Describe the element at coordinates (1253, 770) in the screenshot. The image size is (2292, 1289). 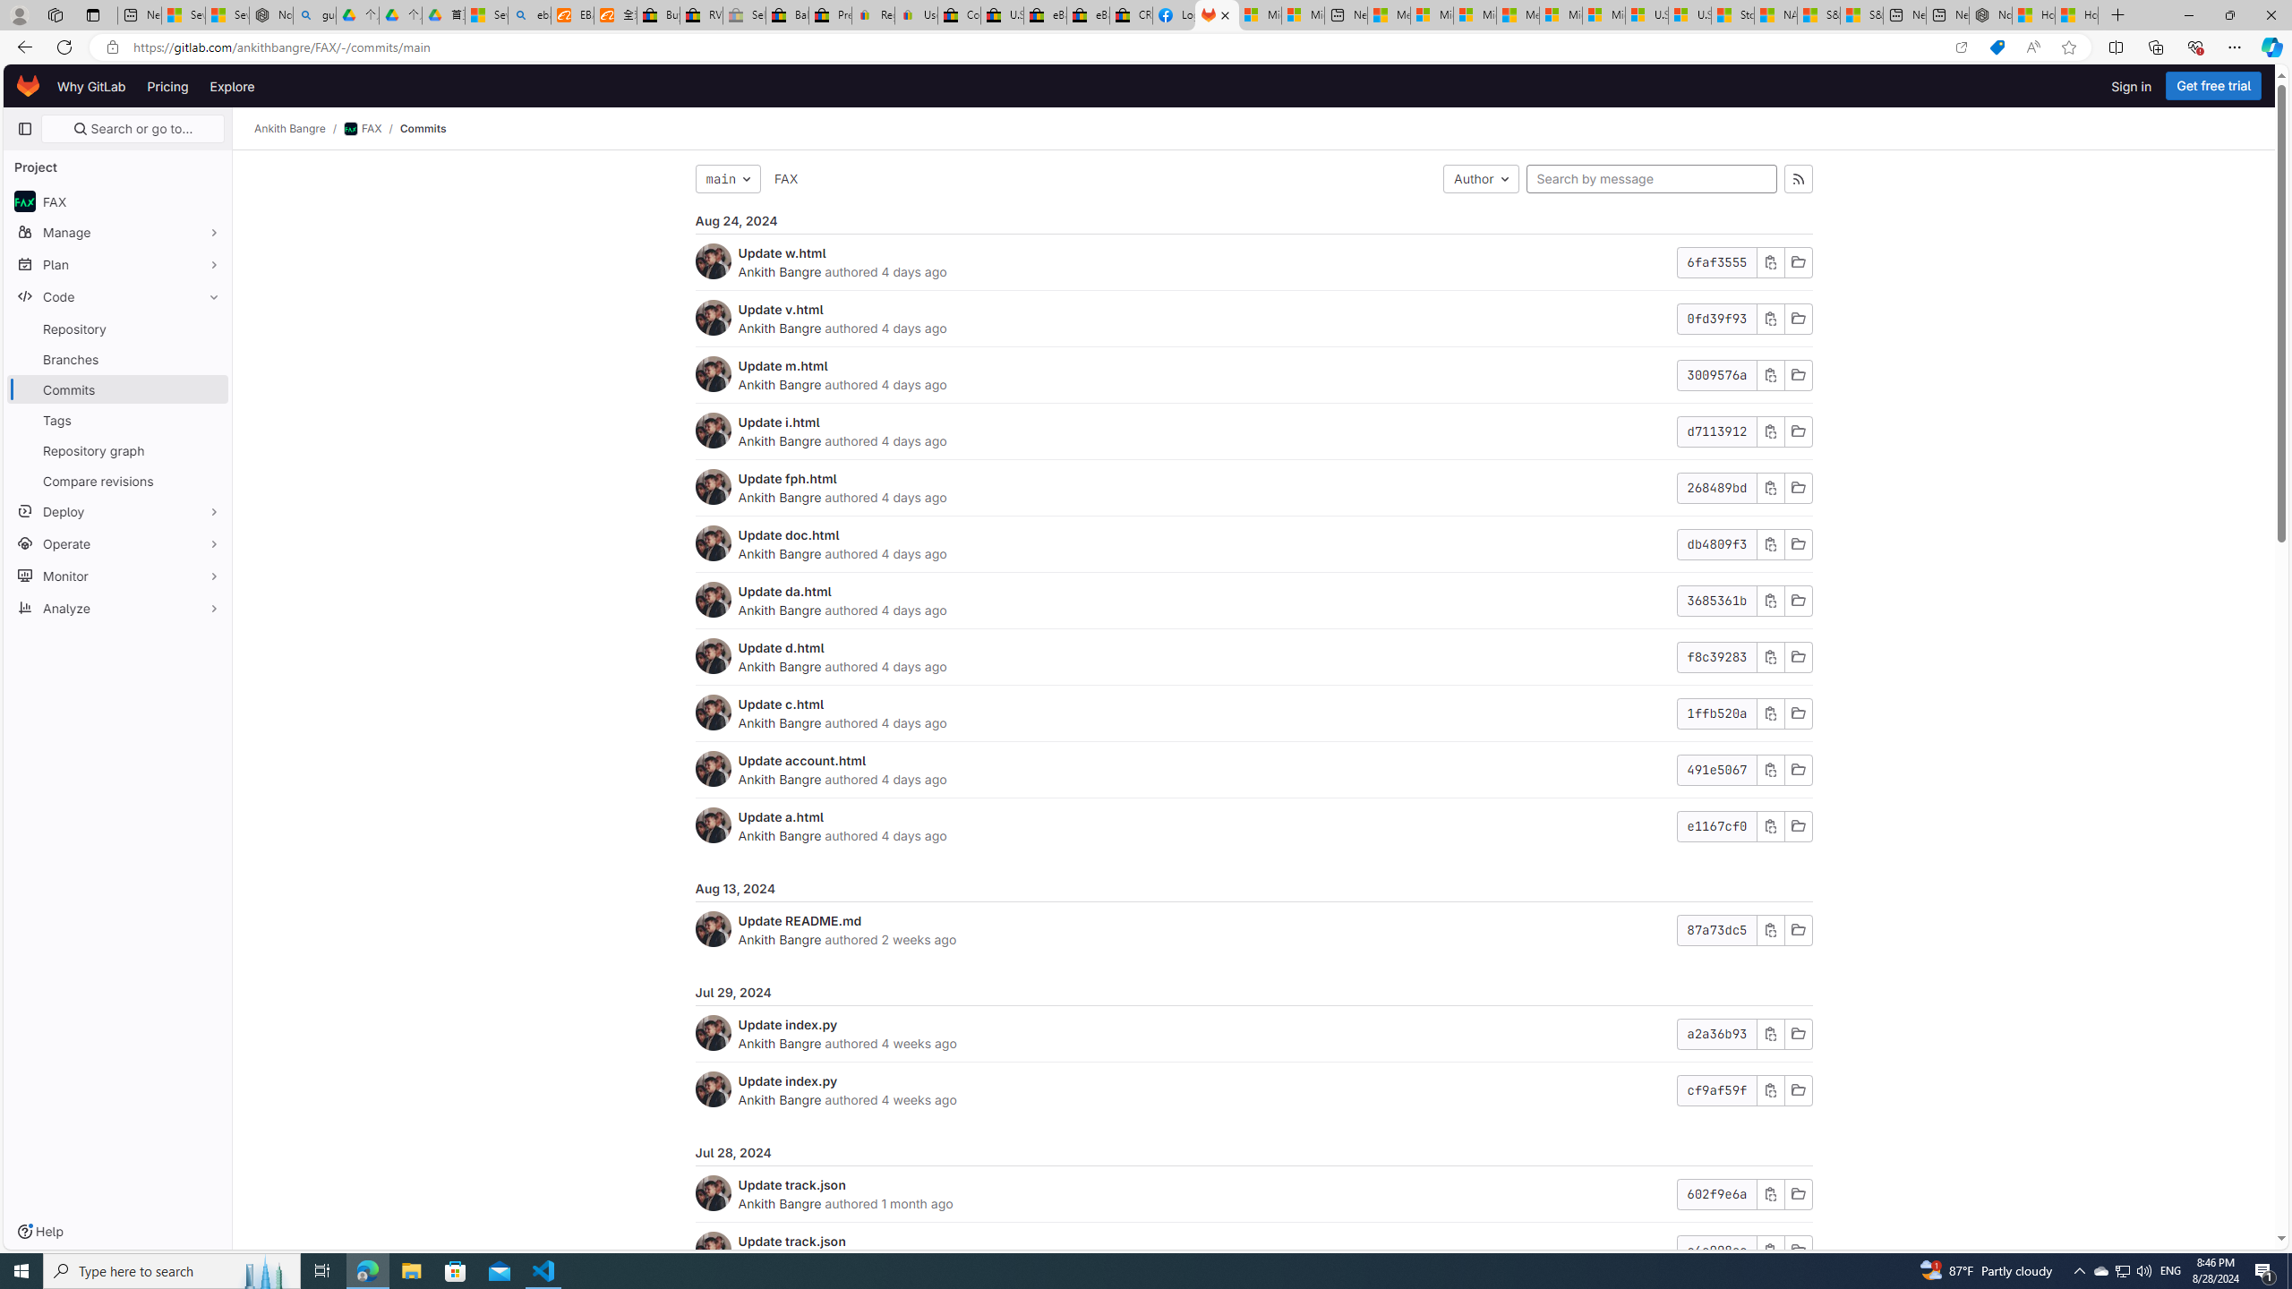
I see `Update account.htmlAnkith Bangre authored 4 days ago491e5067` at that location.